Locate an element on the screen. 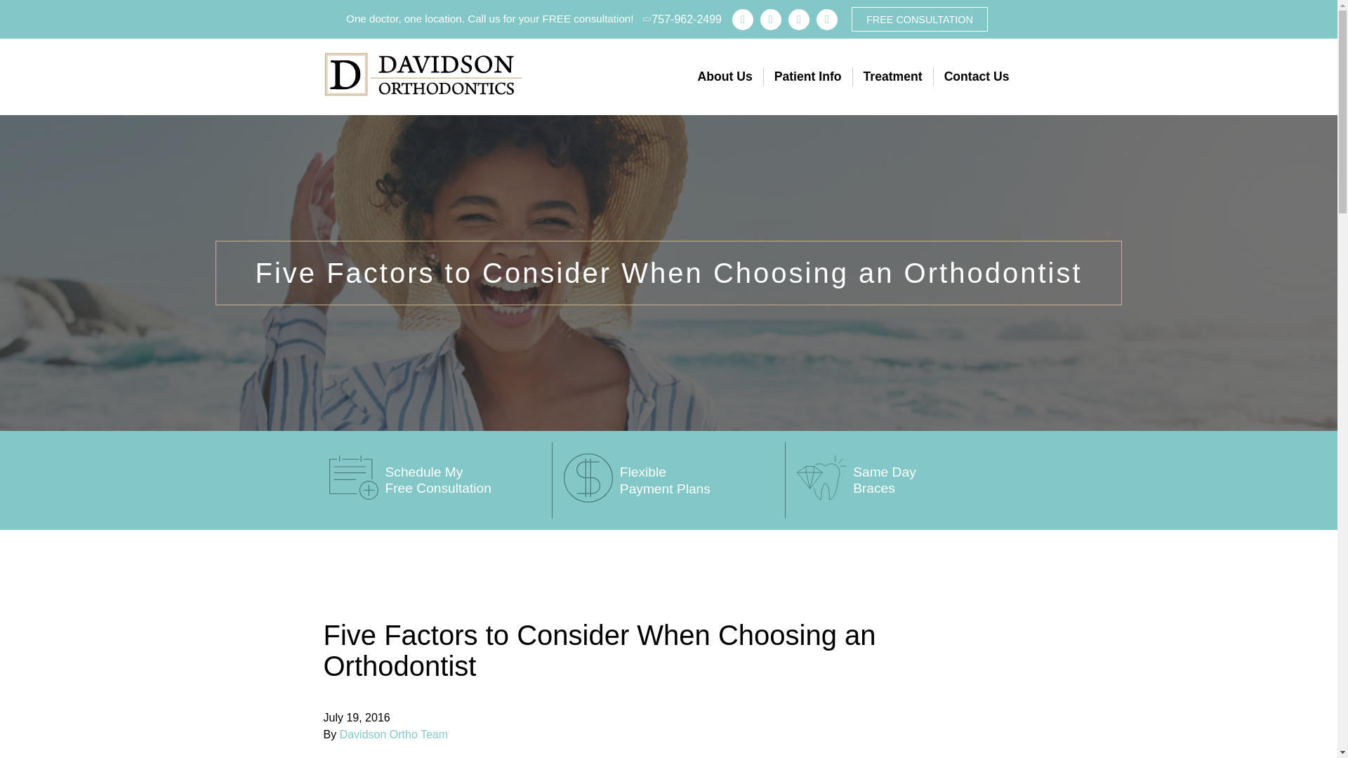  Contact Us is located at coordinates (976, 77).